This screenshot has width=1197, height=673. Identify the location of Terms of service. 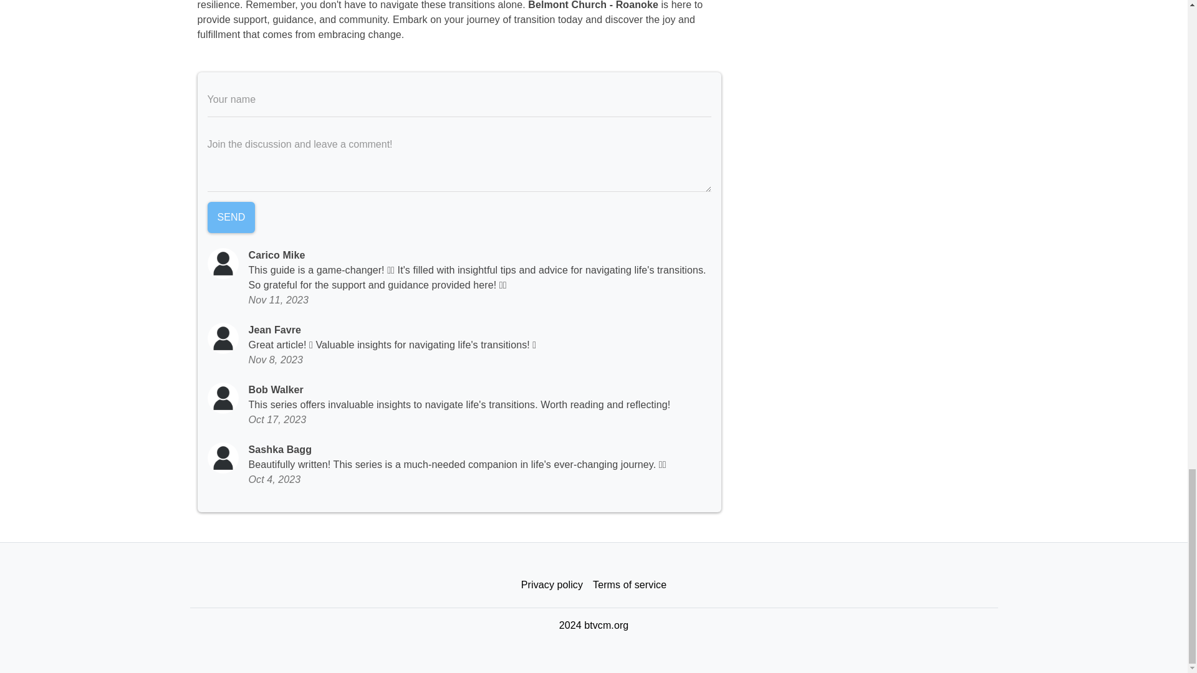
(630, 585).